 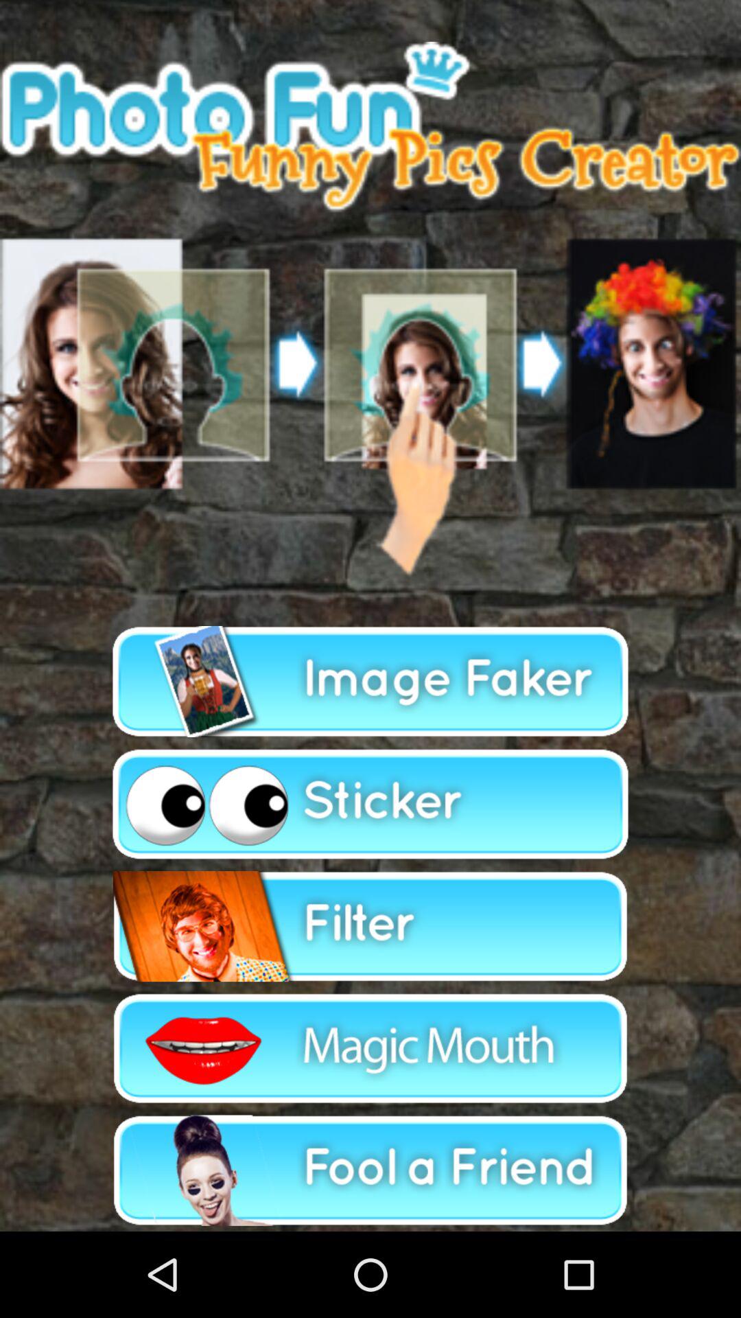 I want to click on sticker page, so click(x=370, y=804).